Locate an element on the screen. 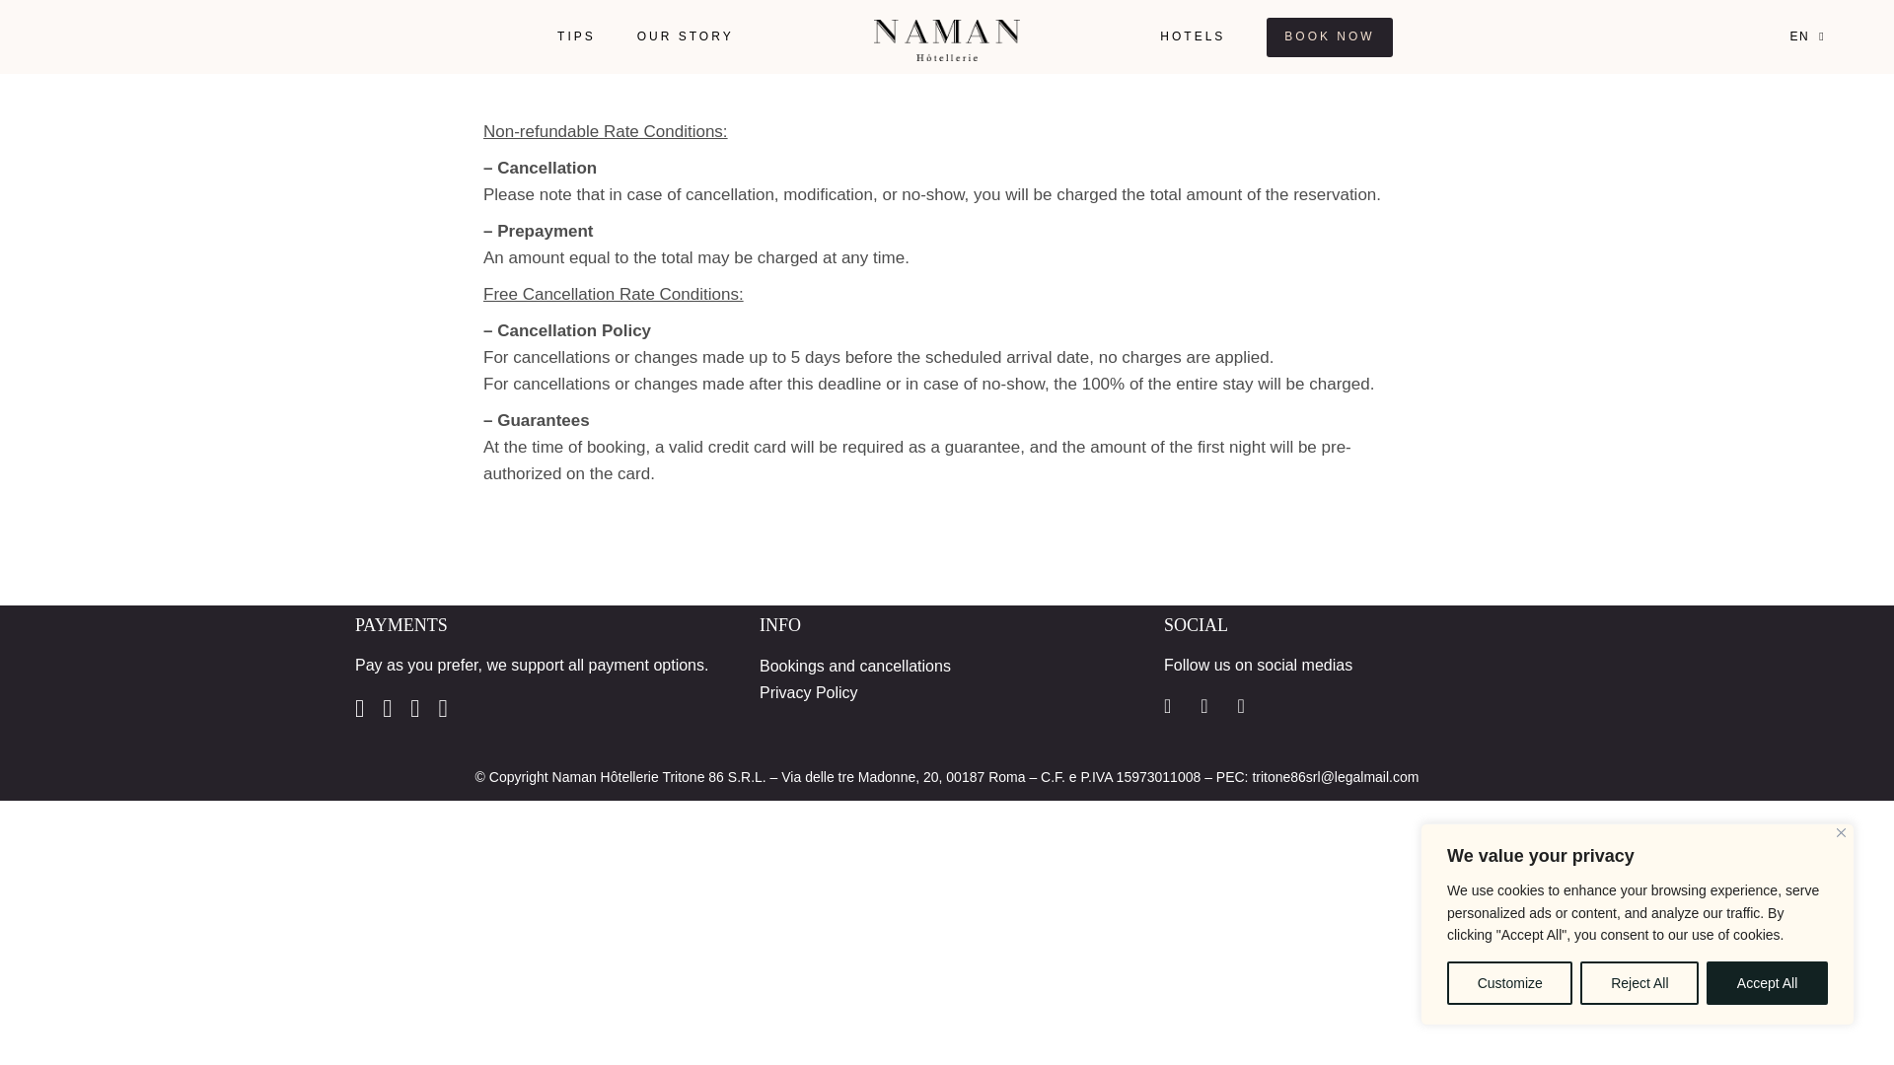  OUR STORY is located at coordinates (685, 36).